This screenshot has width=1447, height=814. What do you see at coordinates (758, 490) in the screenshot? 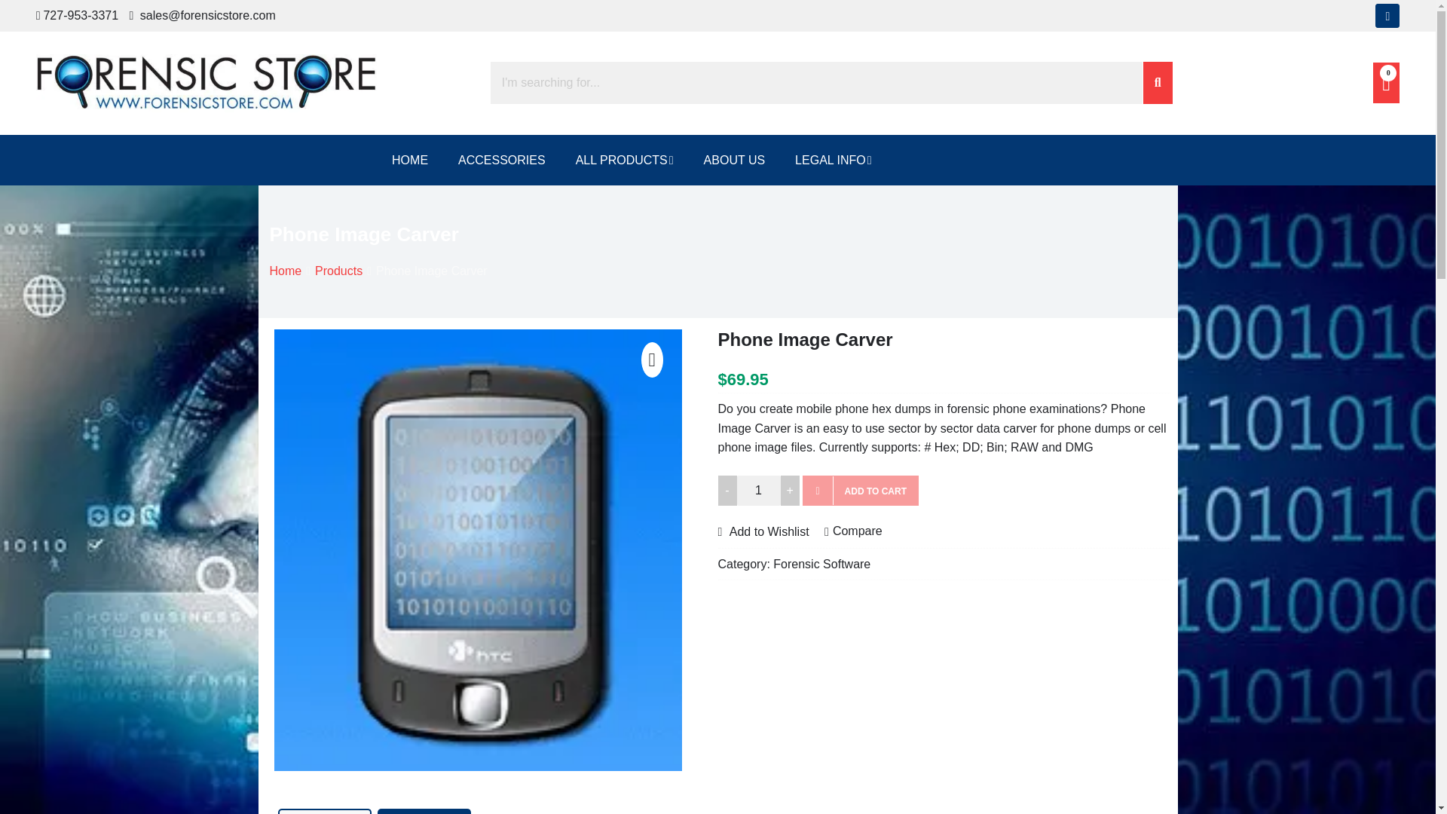
I see `1` at bounding box center [758, 490].